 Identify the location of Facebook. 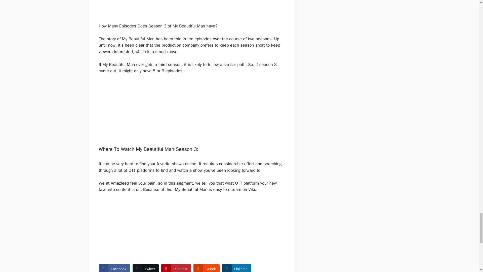
(114, 268).